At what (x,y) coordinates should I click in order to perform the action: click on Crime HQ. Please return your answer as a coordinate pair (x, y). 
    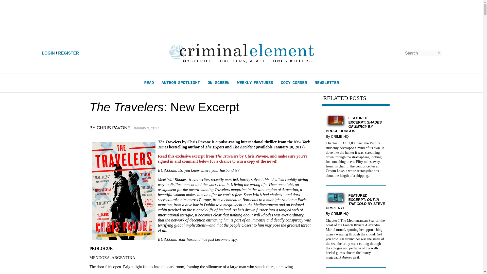
    Looking at the image, I should click on (341, 213).